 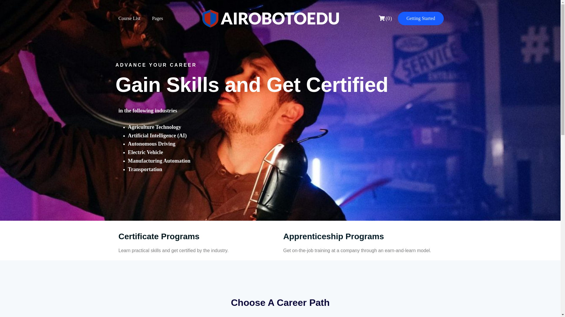 What do you see at coordinates (129, 18) in the screenshot?
I see `Course List` at bounding box center [129, 18].